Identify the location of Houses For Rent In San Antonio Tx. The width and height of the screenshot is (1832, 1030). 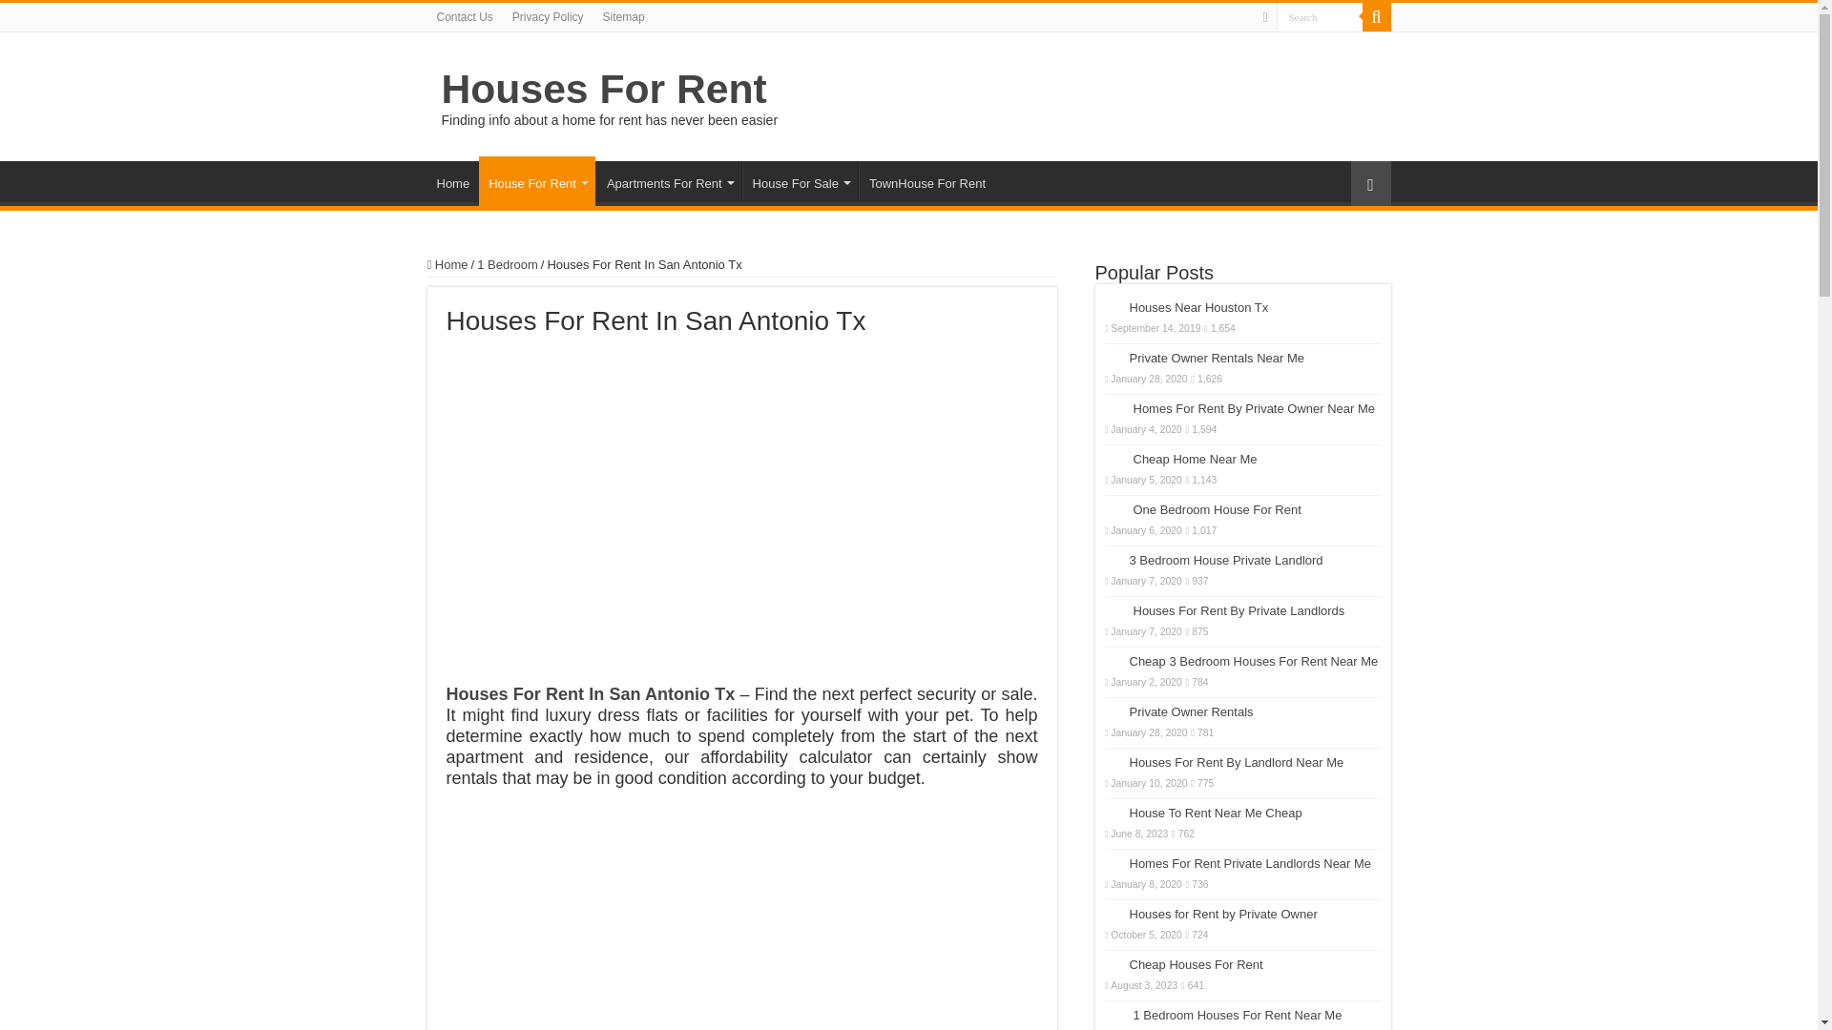
(592, 694).